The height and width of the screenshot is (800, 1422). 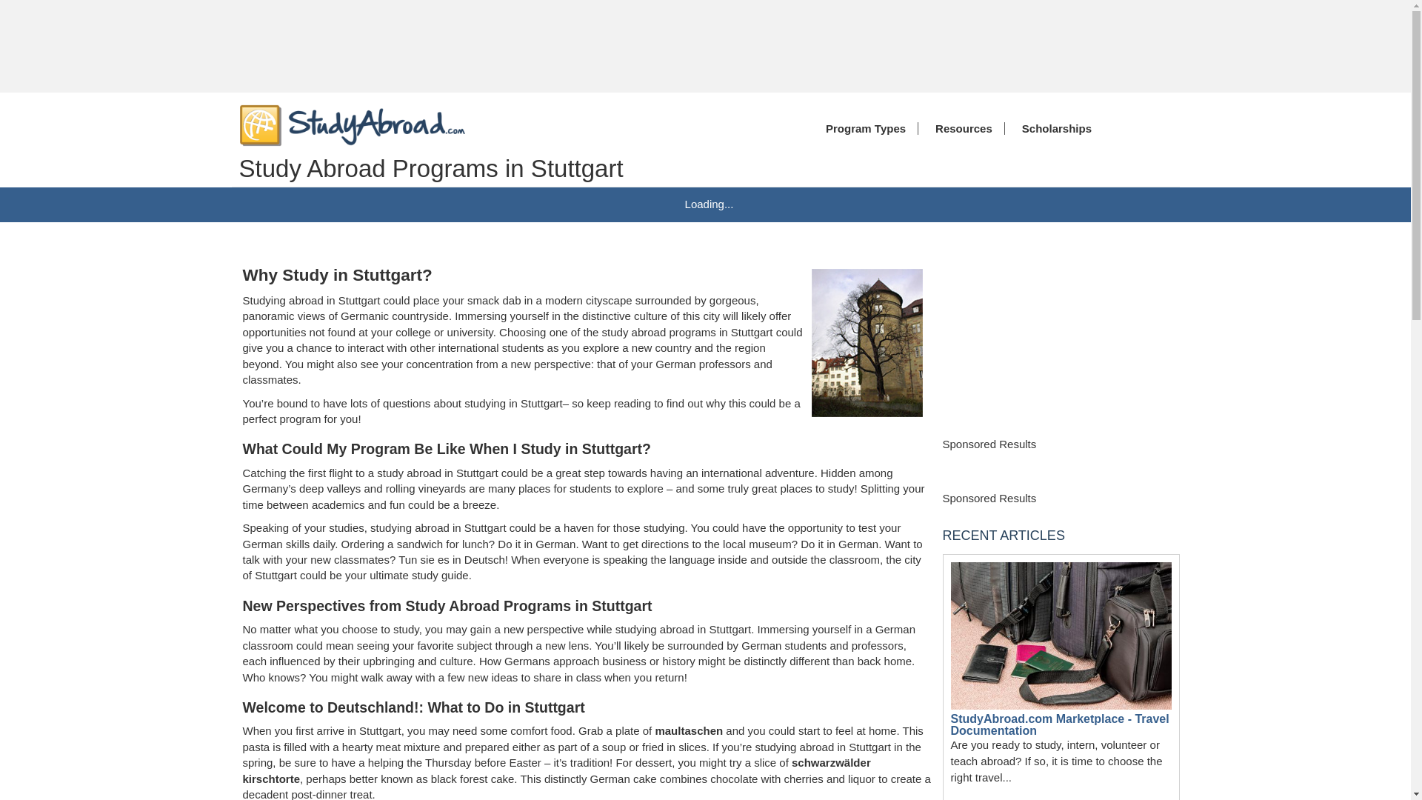 What do you see at coordinates (989, 498) in the screenshot?
I see `Sponsored Results` at bounding box center [989, 498].